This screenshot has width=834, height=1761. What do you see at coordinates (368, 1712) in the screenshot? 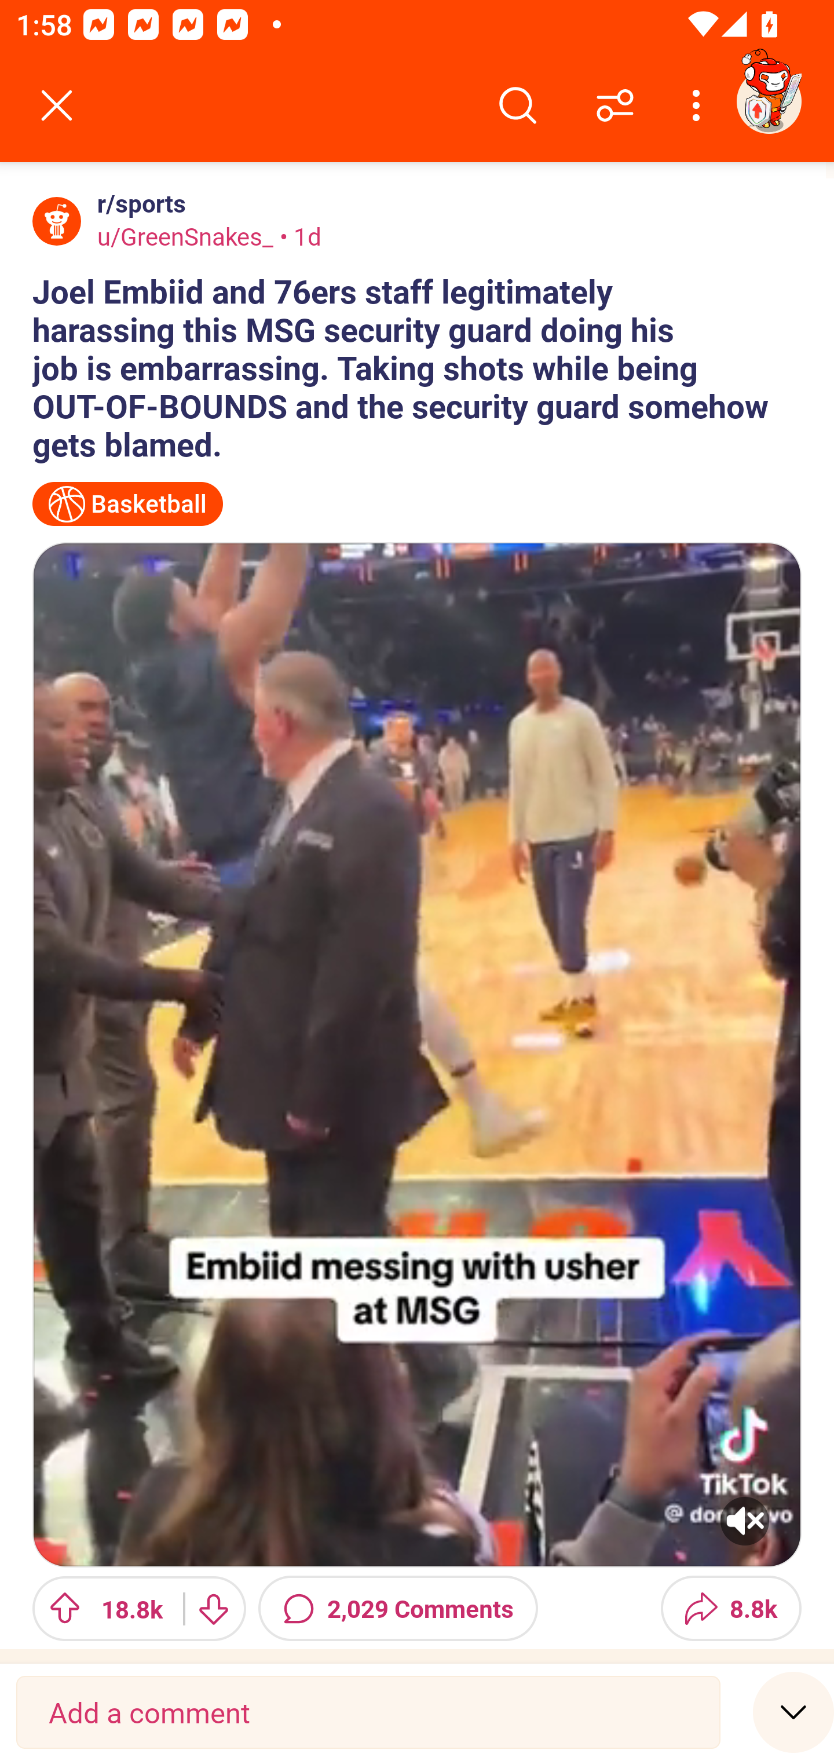
I see `Add a comment` at bounding box center [368, 1712].